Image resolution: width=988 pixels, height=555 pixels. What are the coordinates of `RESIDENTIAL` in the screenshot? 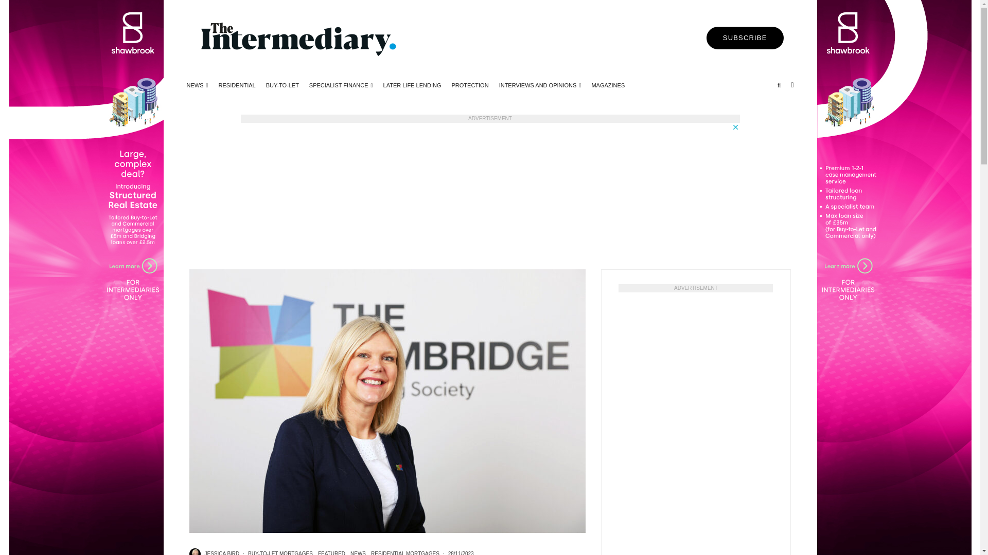 It's located at (237, 85).